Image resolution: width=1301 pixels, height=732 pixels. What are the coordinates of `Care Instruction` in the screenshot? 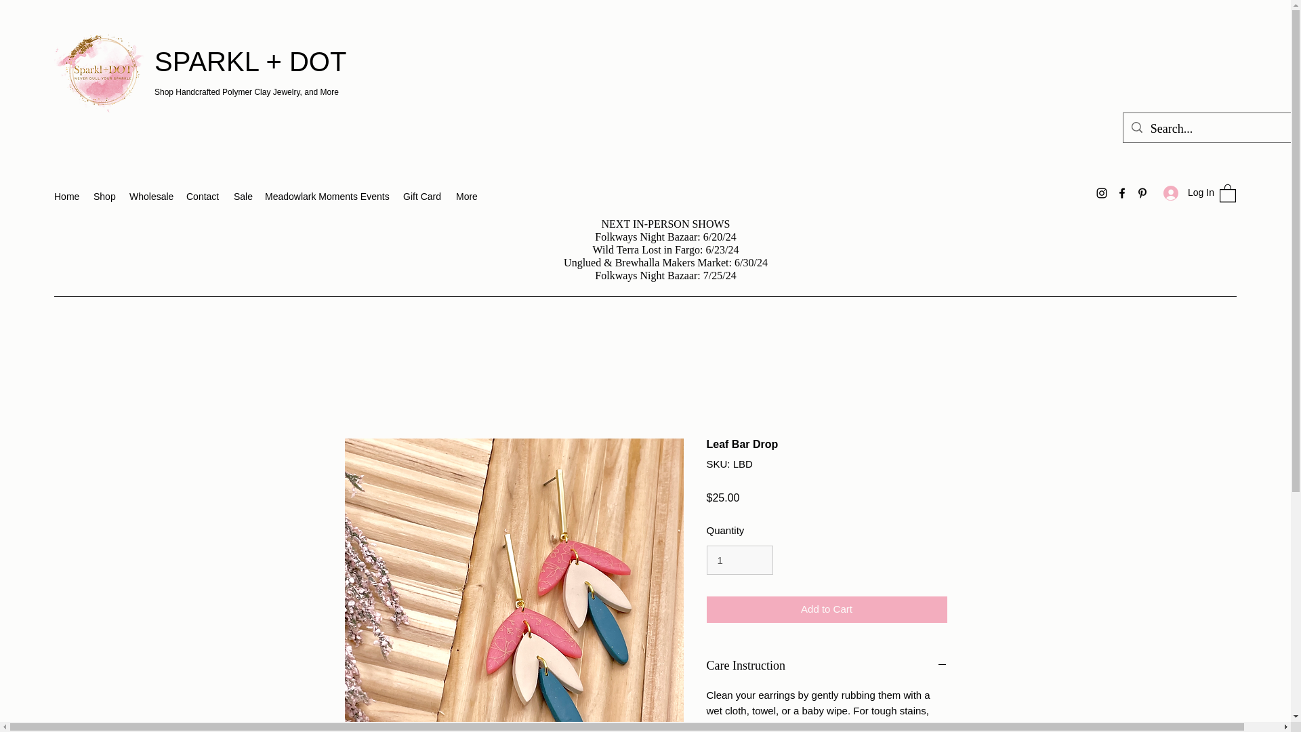 It's located at (827, 666).